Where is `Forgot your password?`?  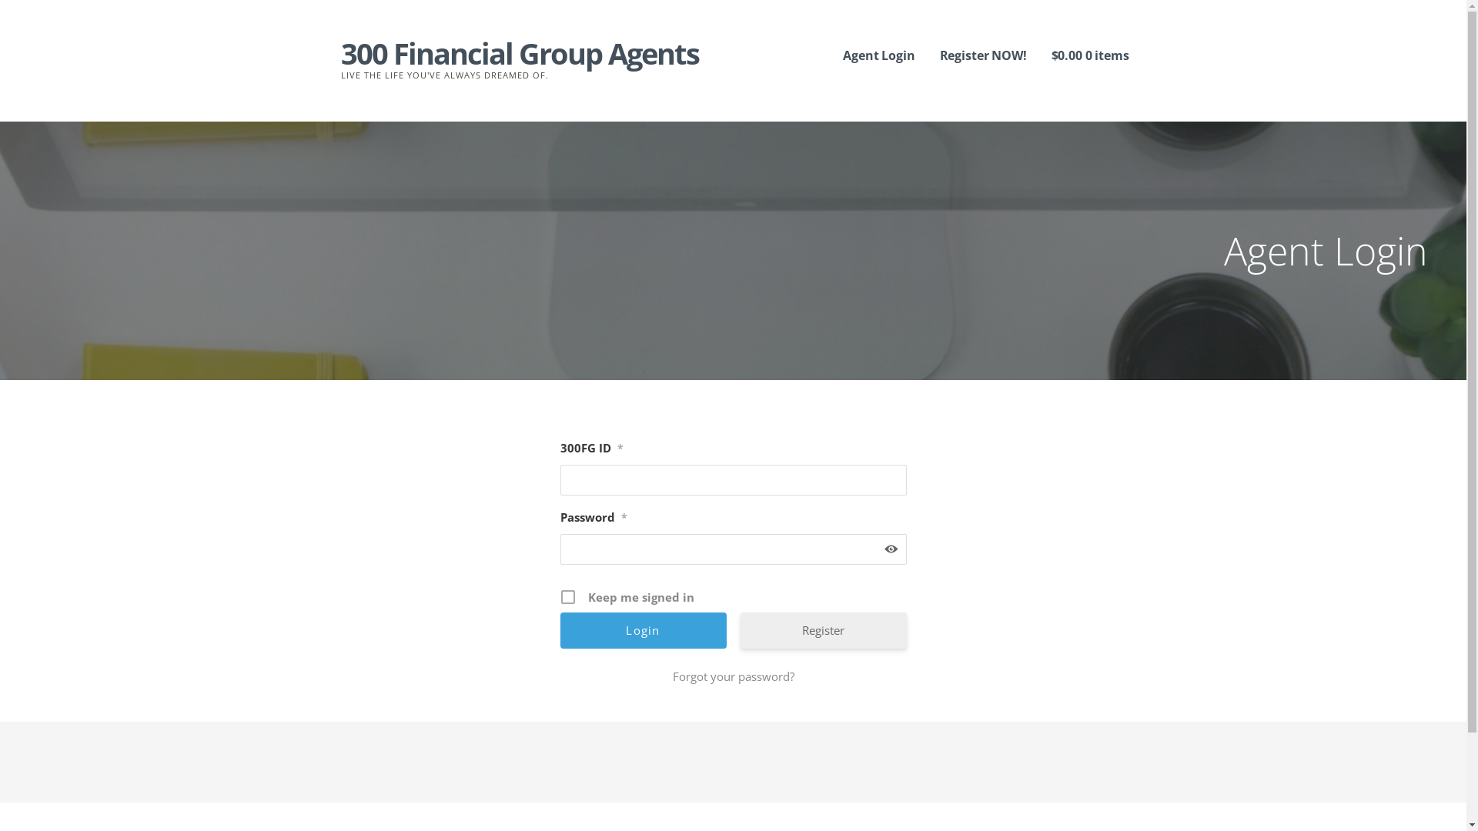
Forgot your password? is located at coordinates (734, 676).